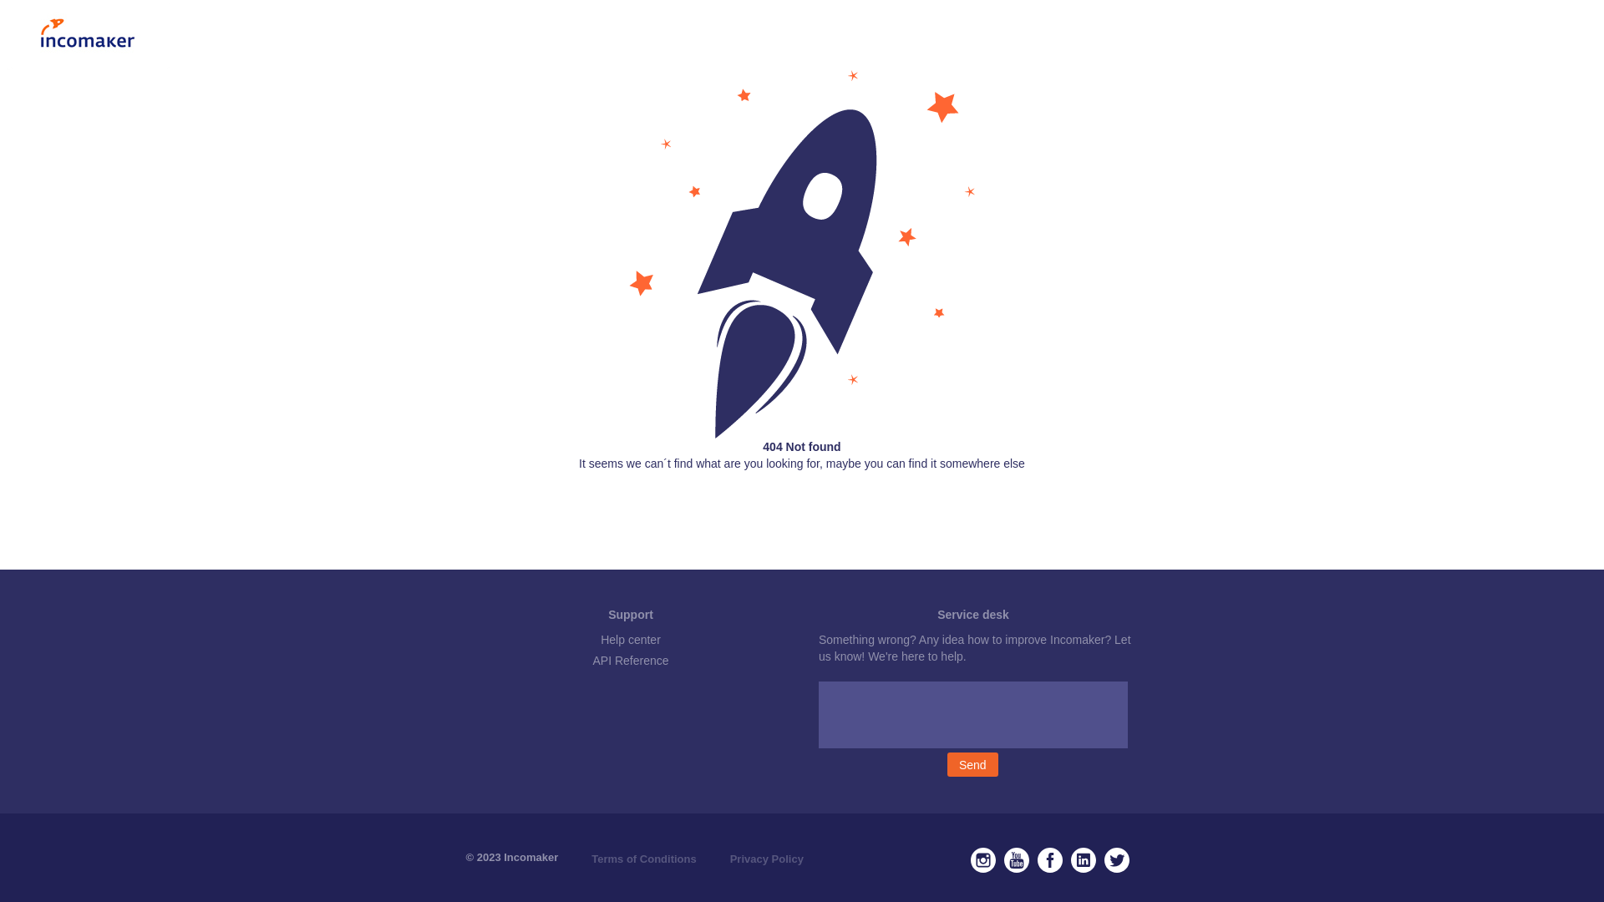 This screenshot has width=1604, height=902. What do you see at coordinates (643, 859) in the screenshot?
I see `Terms of Conditions` at bounding box center [643, 859].